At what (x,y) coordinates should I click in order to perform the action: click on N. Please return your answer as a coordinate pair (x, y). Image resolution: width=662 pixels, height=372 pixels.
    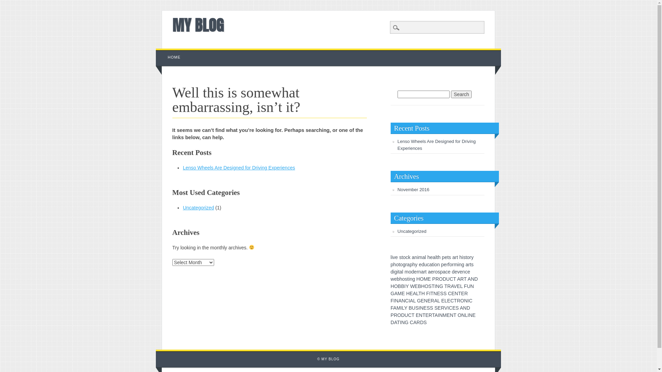
    Looking at the image, I should click on (452, 315).